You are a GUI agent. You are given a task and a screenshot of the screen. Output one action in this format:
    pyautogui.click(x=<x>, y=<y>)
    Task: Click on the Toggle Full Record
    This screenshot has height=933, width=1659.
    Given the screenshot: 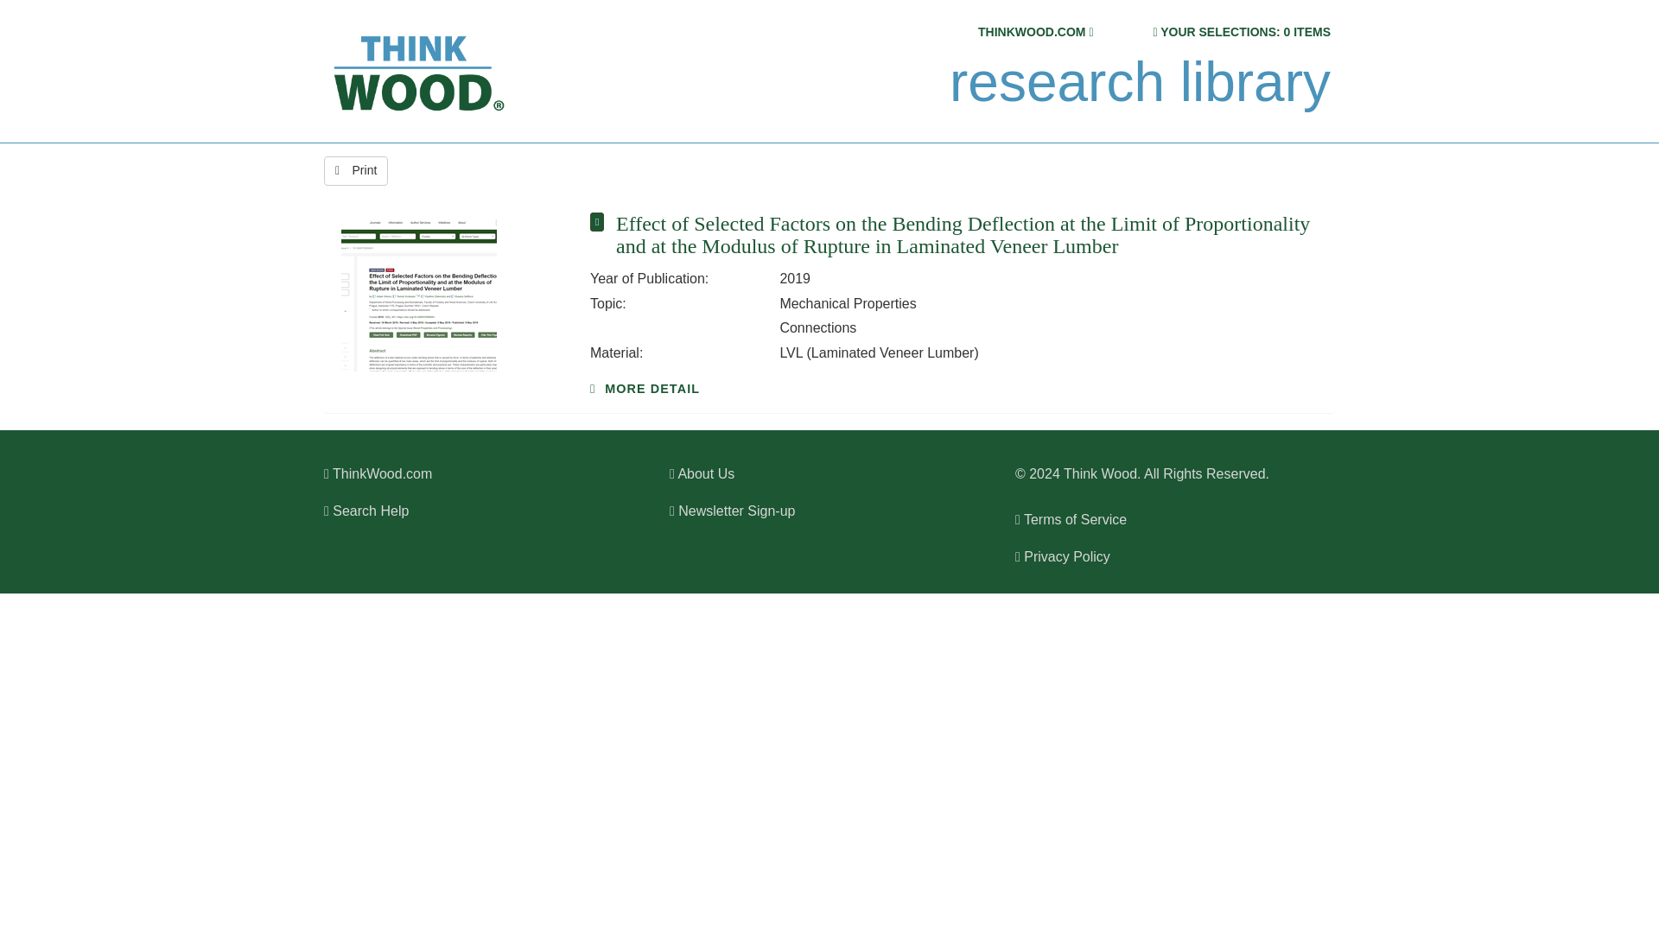 What is the action you would take?
    pyautogui.click(x=968, y=235)
    